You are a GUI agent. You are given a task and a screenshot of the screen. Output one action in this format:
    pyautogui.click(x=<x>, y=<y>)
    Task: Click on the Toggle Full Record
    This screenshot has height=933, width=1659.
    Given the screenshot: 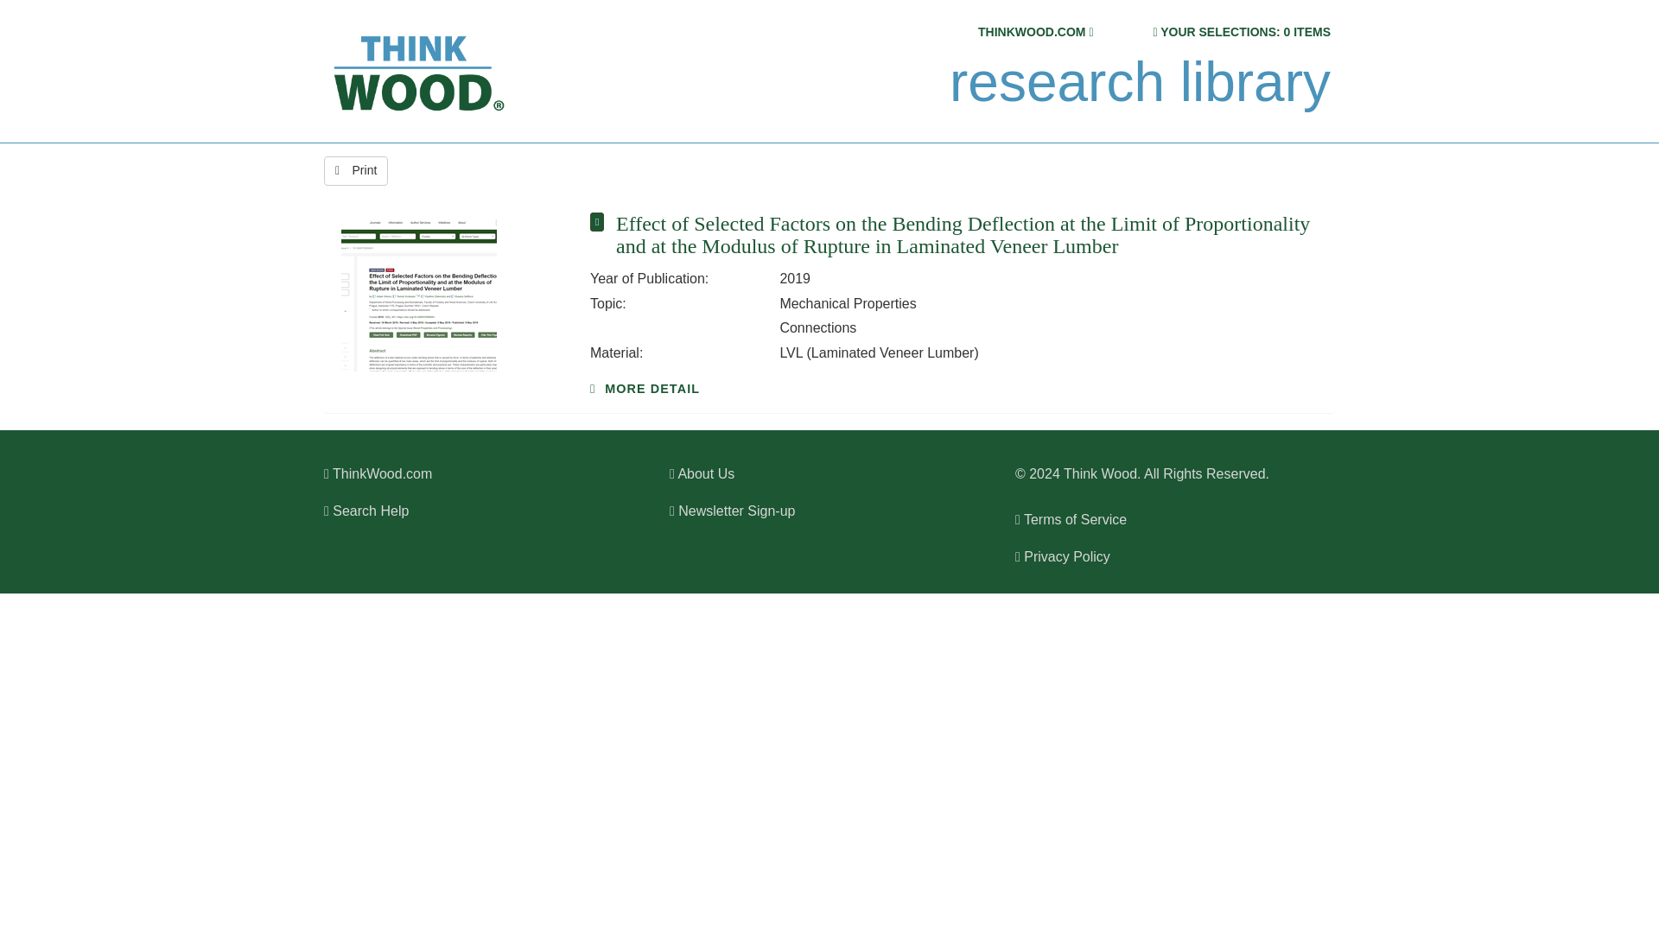 What is the action you would take?
    pyautogui.click(x=968, y=235)
    